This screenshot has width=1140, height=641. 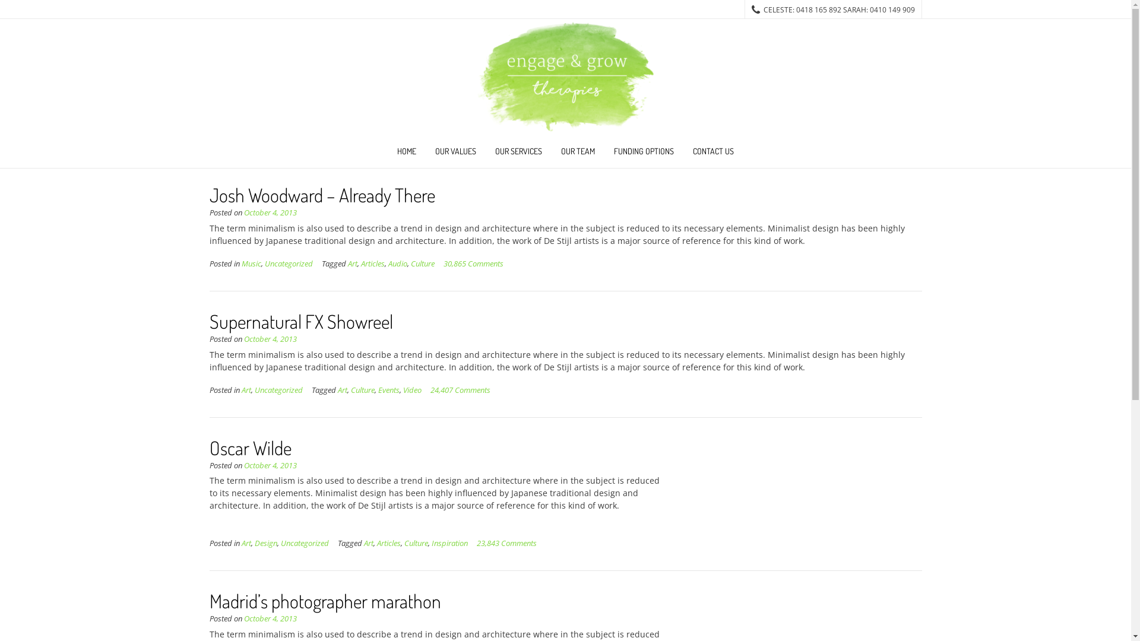 What do you see at coordinates (506, 544) in the screenshot?
I see `23,843 Comments` at bounding box center [506, 544].